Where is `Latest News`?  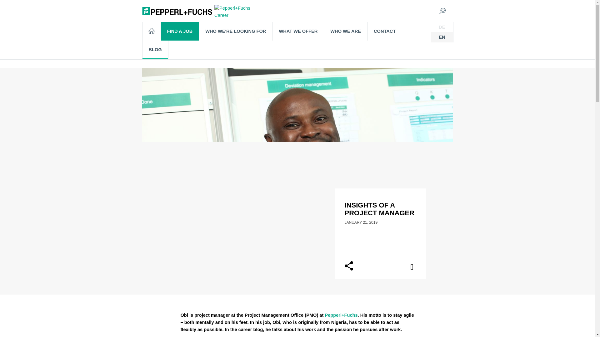 Latest News is located at coordinates (236, 52).